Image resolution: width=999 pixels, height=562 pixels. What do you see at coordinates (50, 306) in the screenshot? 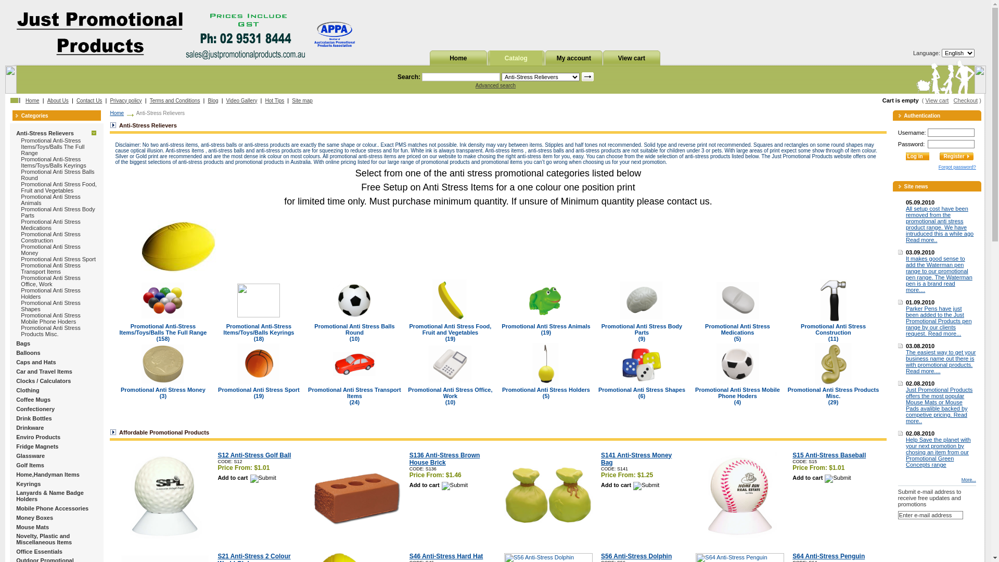
I see `Promotional Anti Stress Shapes` at bounding box center [50, 306].